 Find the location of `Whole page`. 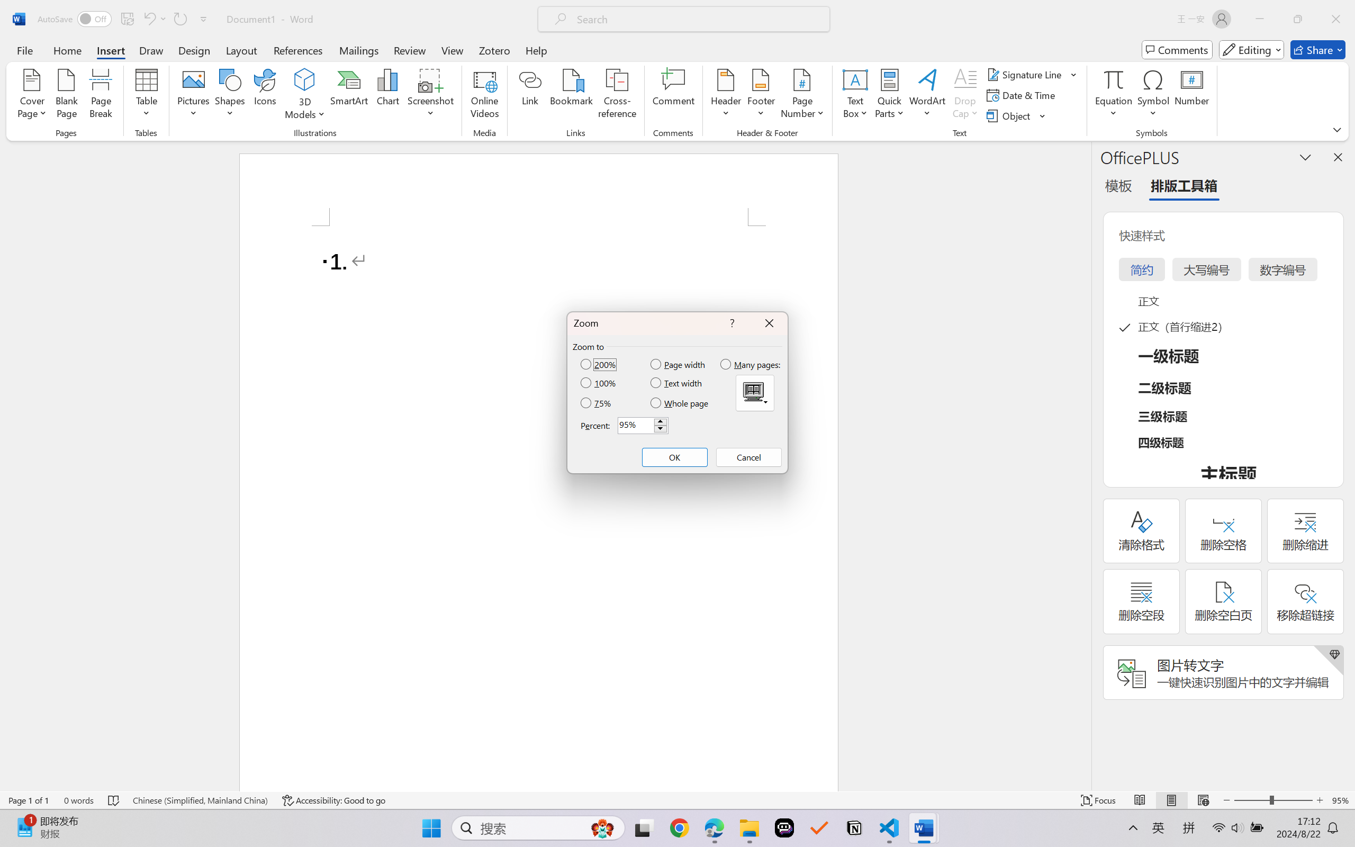

Whole page is located at coordinates (680, 403).